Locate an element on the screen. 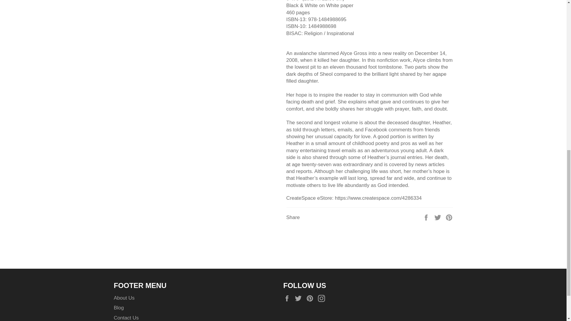  Pin on Pinterest is located at coordinates (449, 217).